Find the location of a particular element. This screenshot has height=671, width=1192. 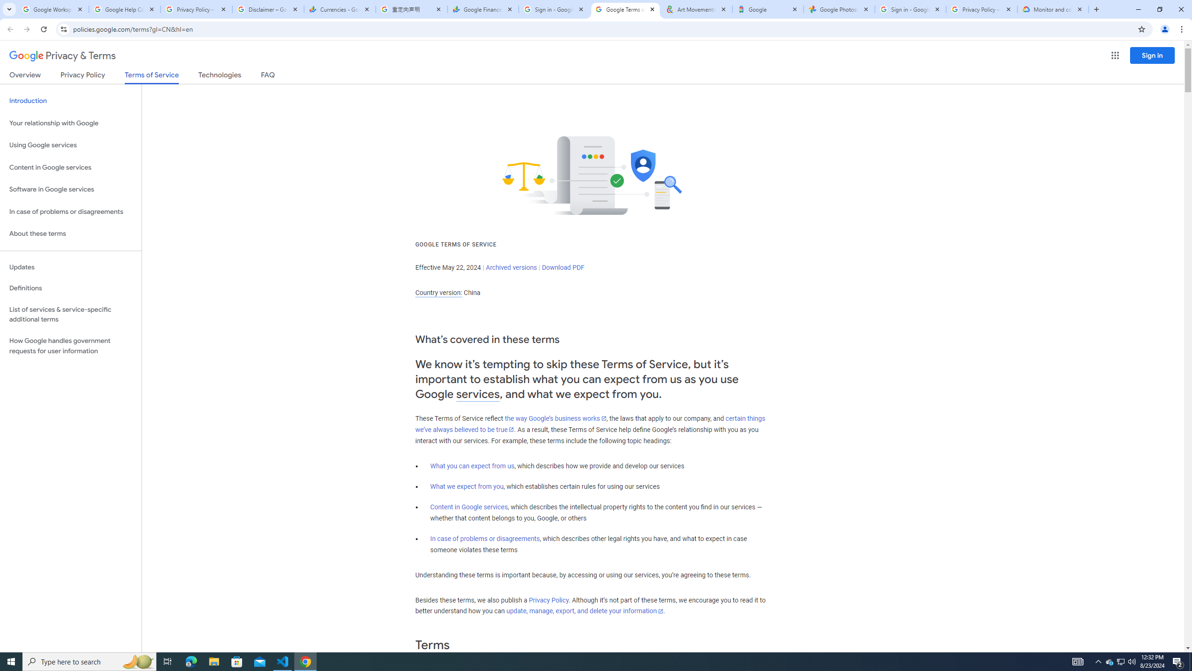

Your relationship with Google is located at coordinates (71, 123).